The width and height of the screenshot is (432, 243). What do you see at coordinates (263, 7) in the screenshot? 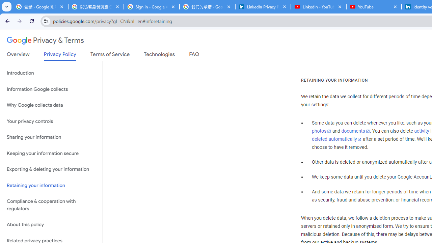
I see `LinkedIn Privacy Policy` at bounding box center [263, 7].